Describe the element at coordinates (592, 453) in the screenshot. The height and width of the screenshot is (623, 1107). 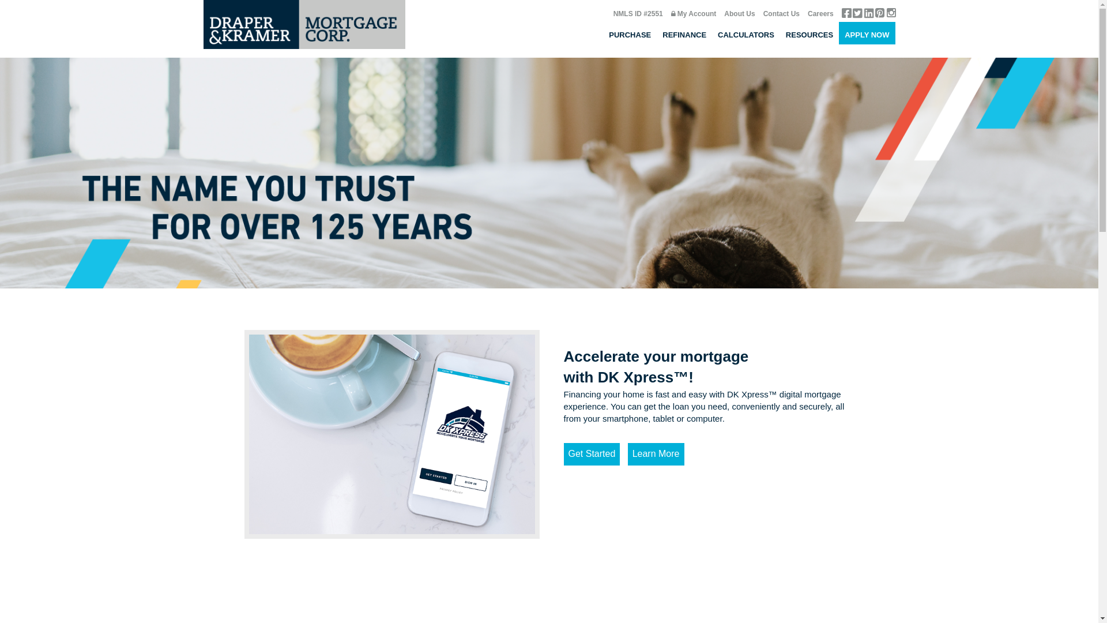
I see `Get Started` at that location.